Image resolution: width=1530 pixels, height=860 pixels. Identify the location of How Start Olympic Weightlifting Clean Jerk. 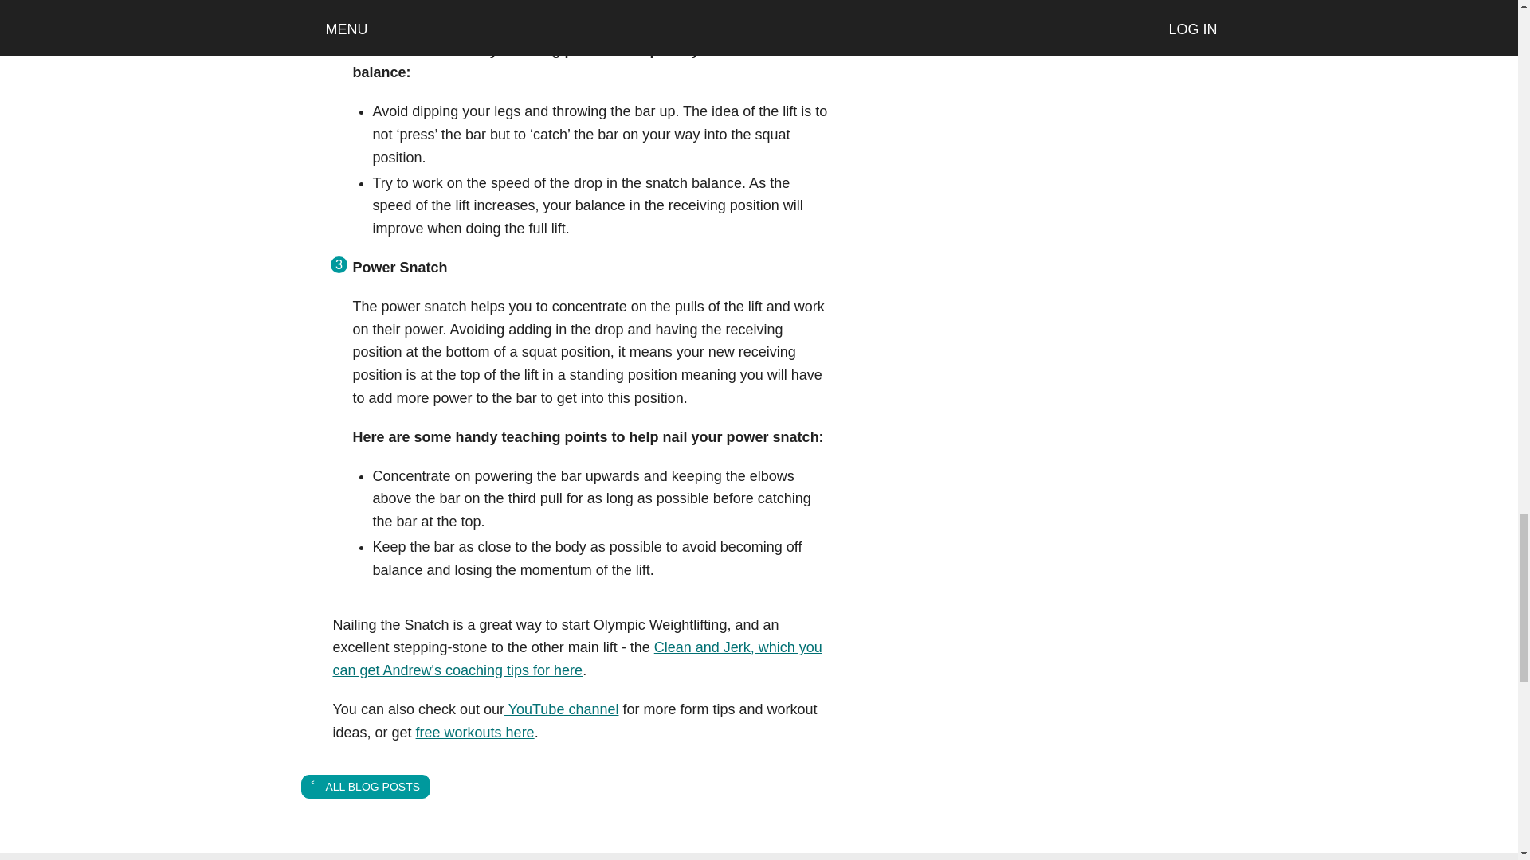
(578, 659).